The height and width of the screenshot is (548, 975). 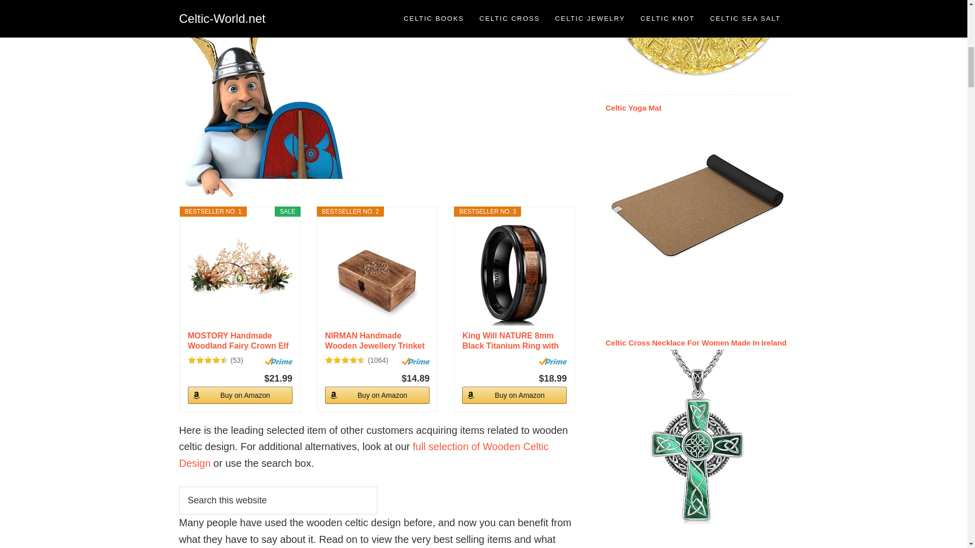 What do you see at coordinates (208, 360) in the screenshot?
I see `Reviews on Amazon` at bounding box center [208, 360].